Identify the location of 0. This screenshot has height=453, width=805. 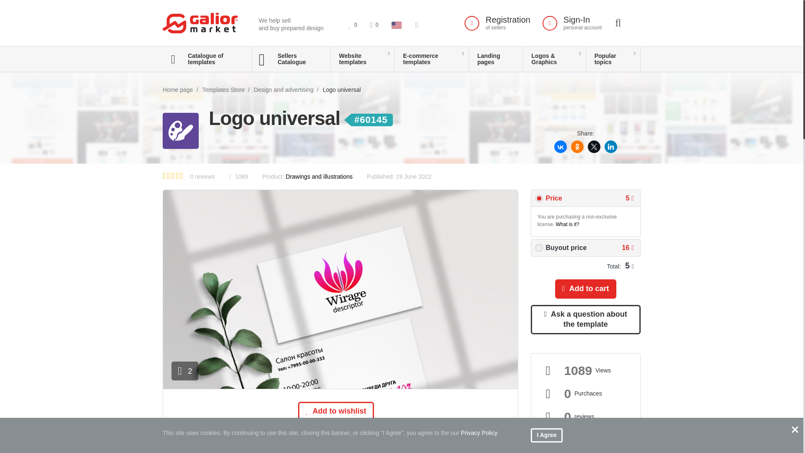
(374, 24).